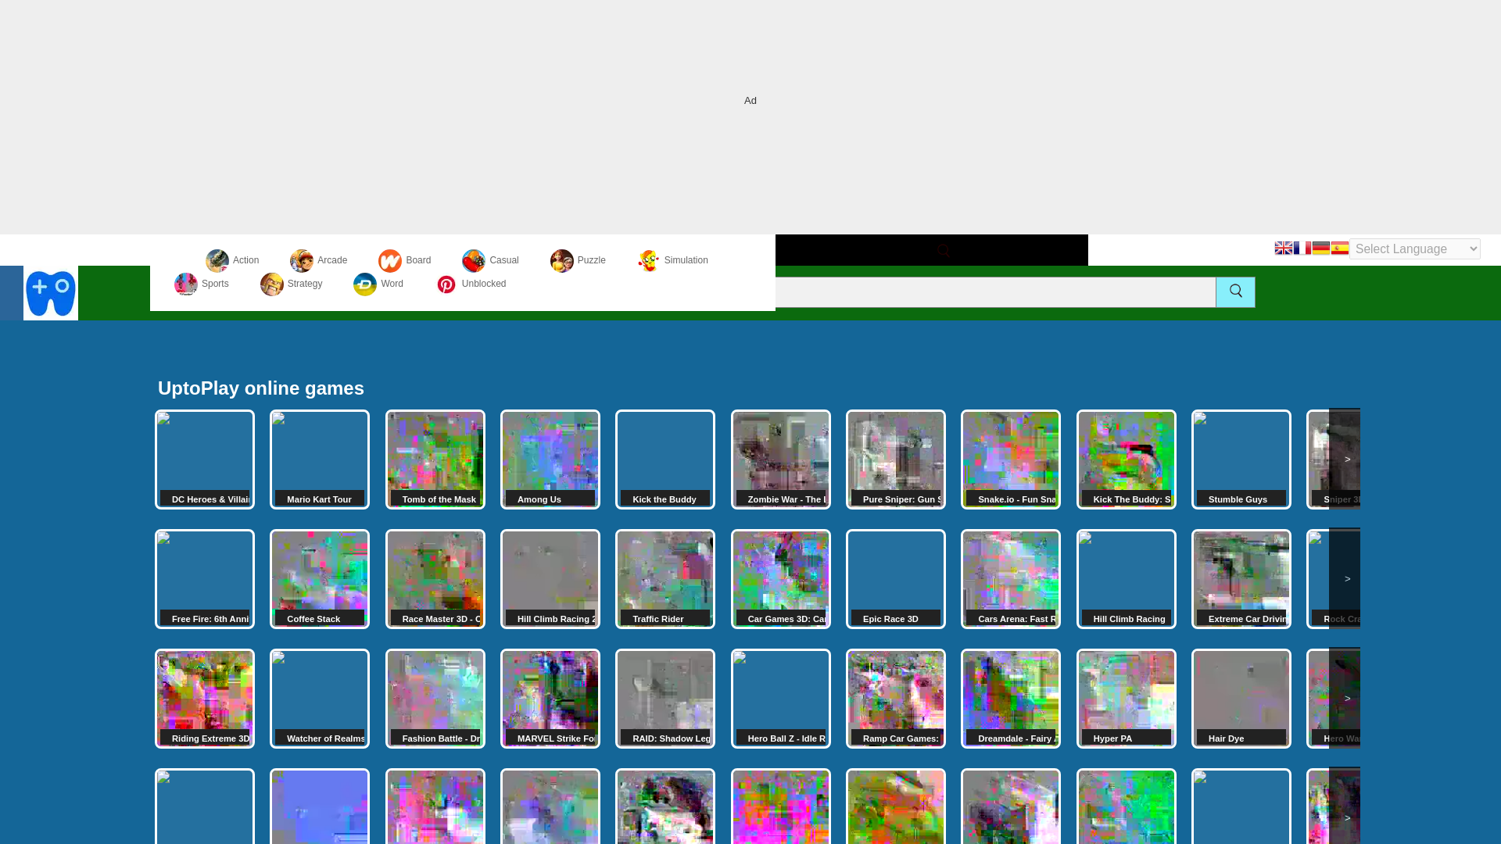 The image size is (1501, 844). What do you see at coordinates (291, 284) in the screenshot?
I see `Strategy games online` at bounding box center [291, 284].